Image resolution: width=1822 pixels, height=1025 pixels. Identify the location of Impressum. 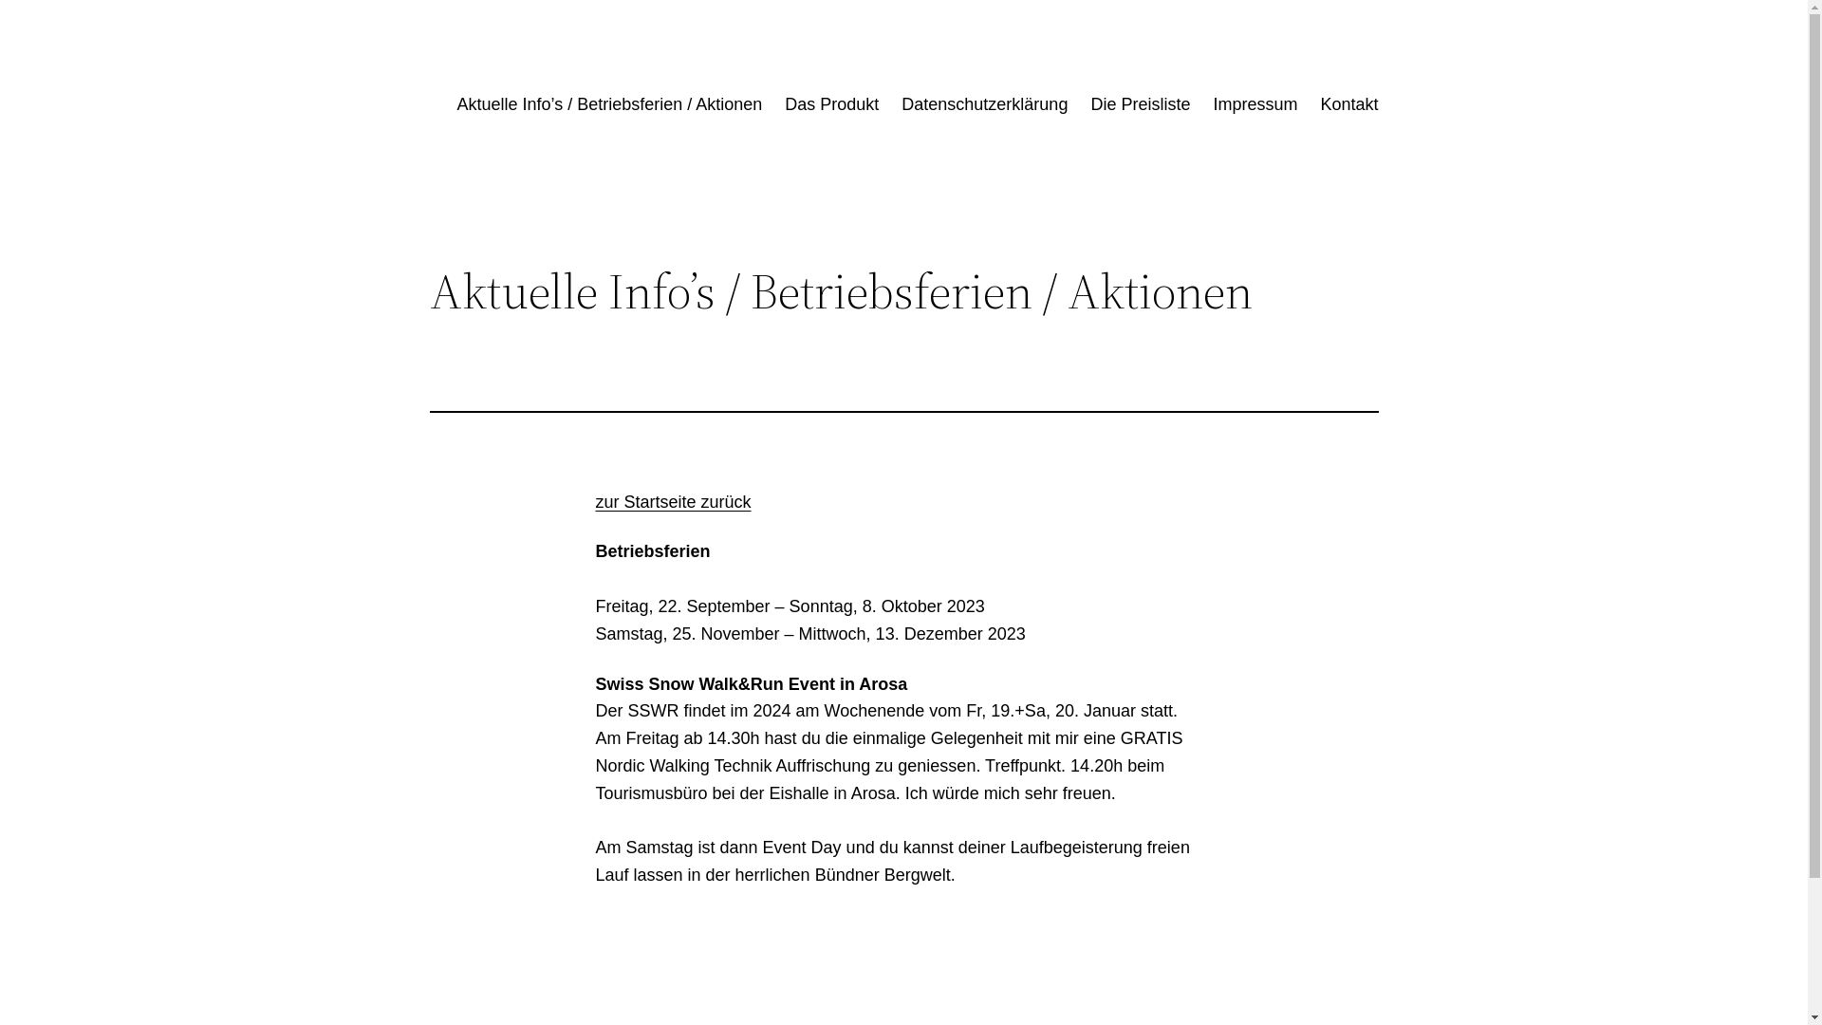
(1255, 104).